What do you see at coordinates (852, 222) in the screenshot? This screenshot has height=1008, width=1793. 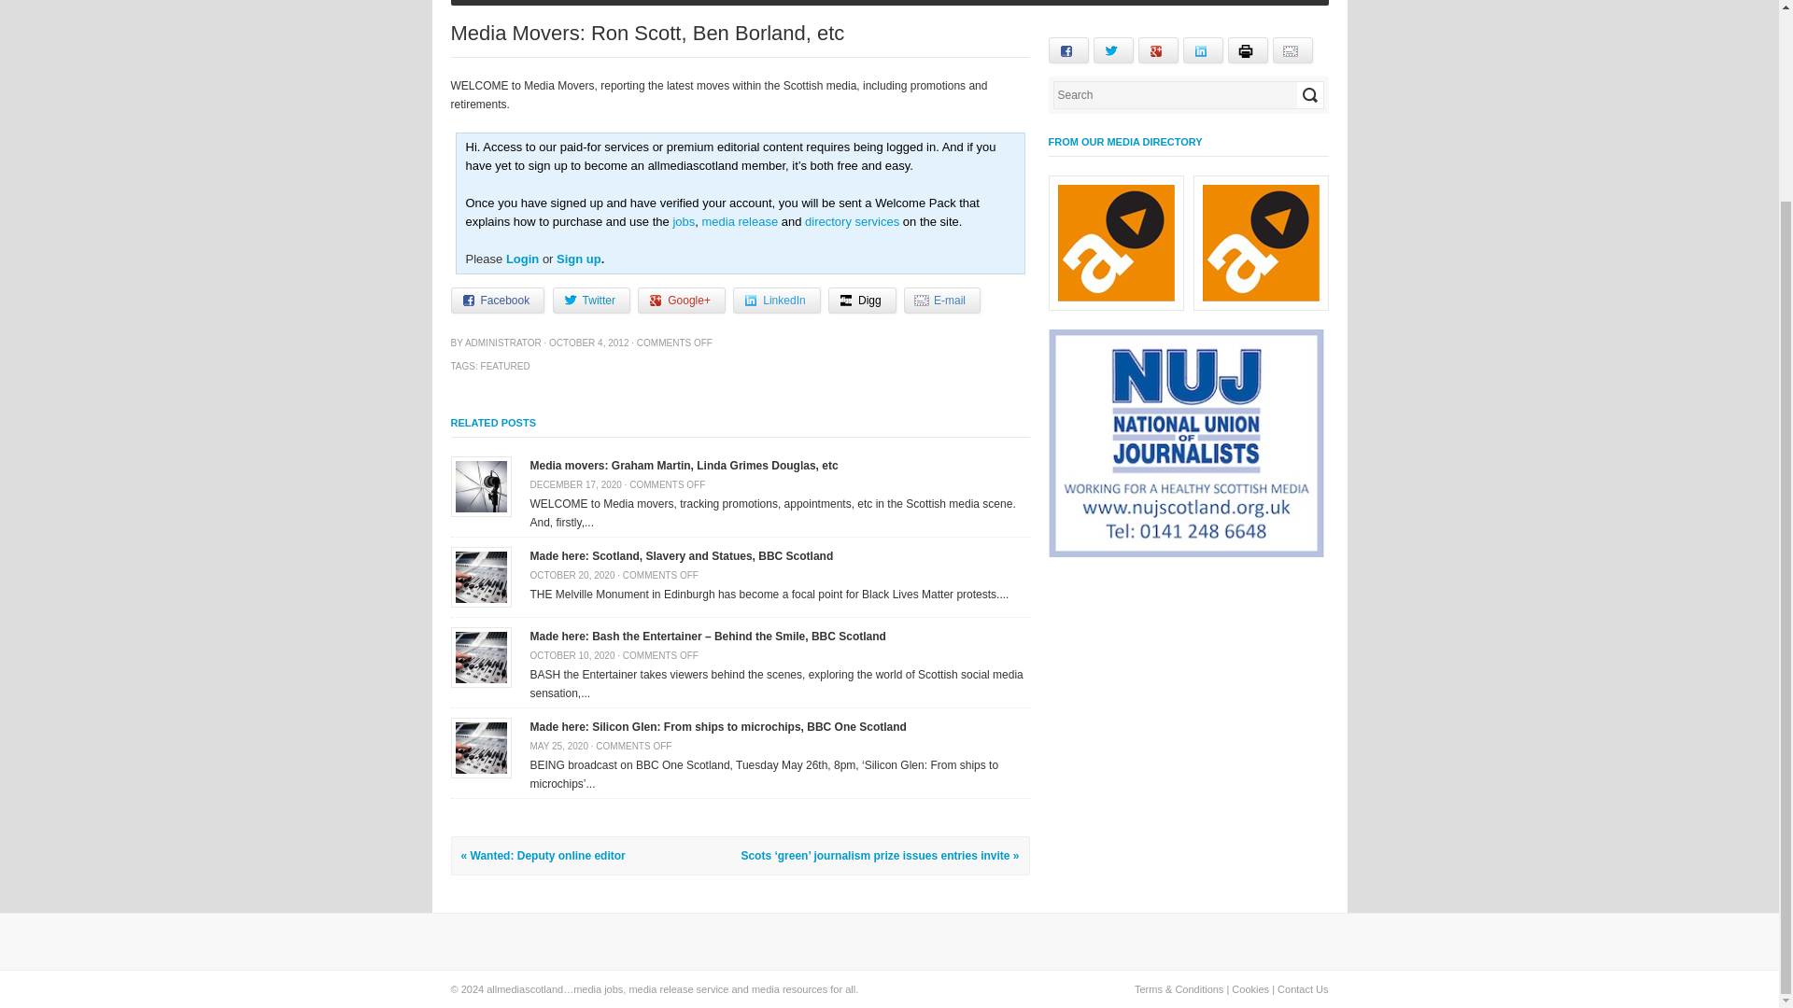 I see `Media directory` at bounding box center [852, 222].